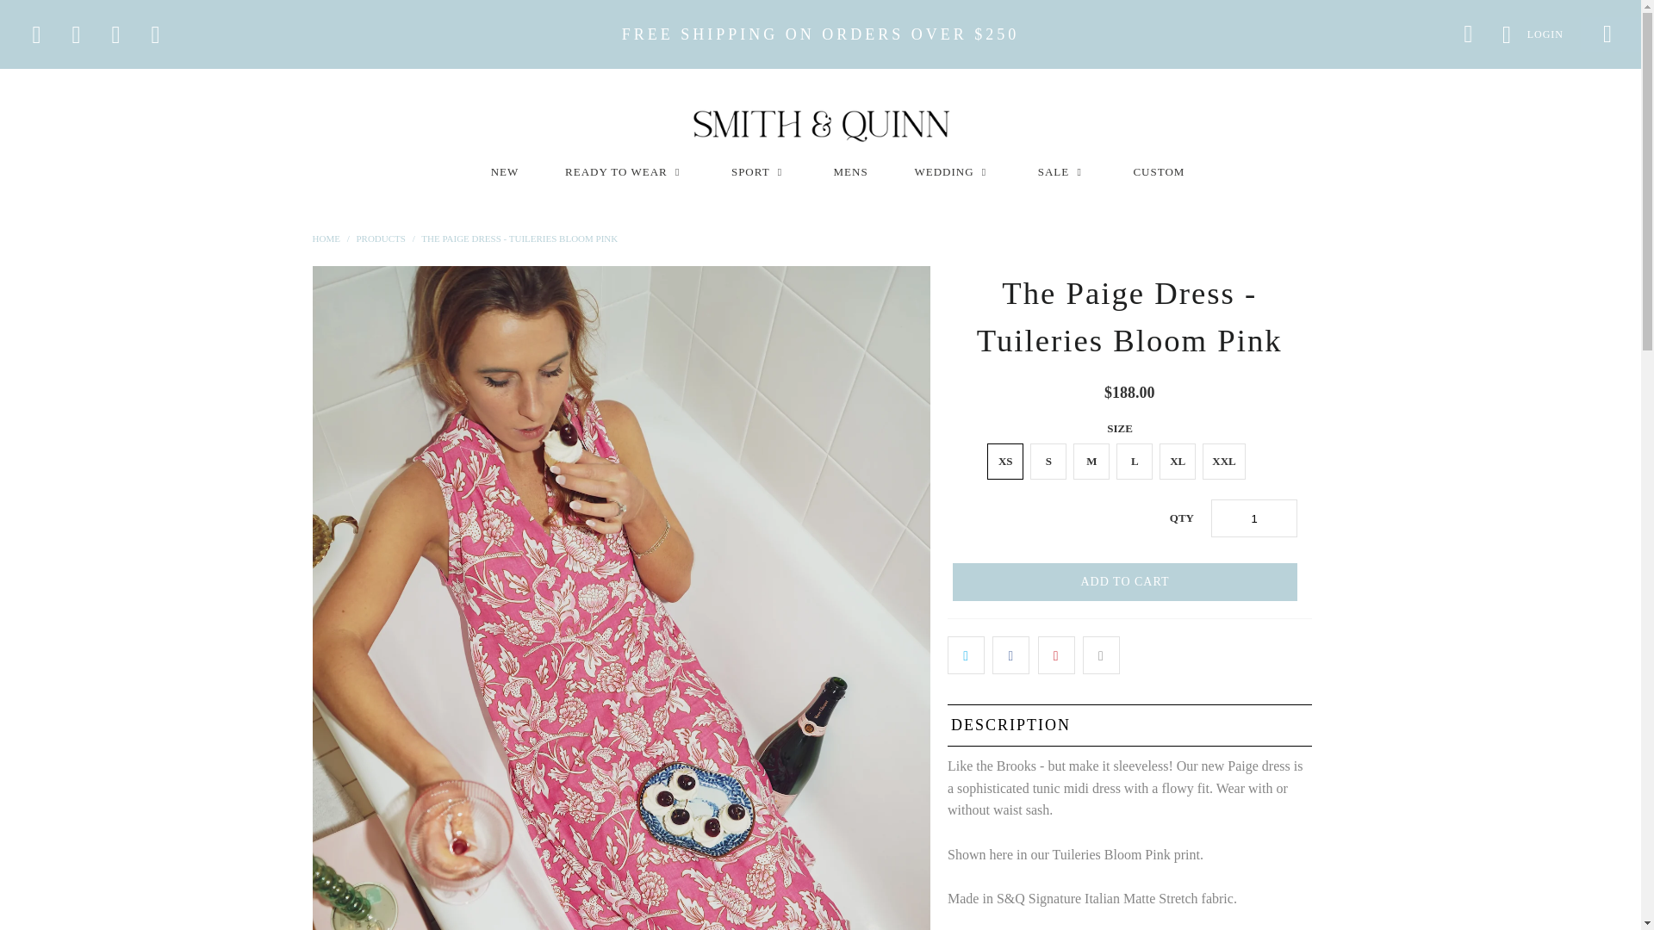  I want to click on 1, so click(1253, 518).